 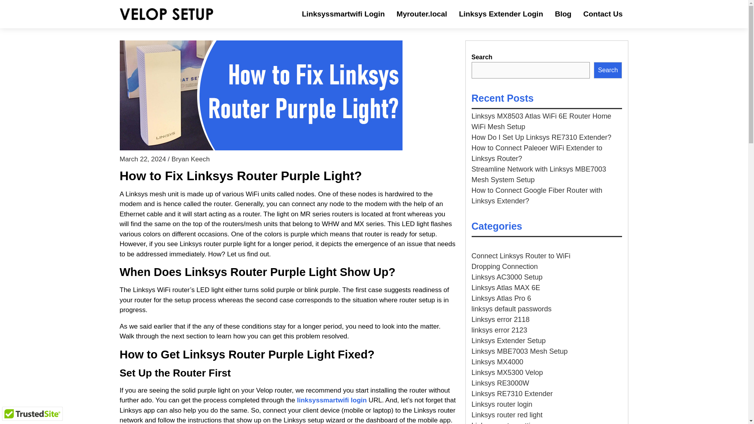 I want to click on Linksys MX8503 Atlas WiFi 6E Router Home WiFi Mesh Setup, so click(x=541, y=121).